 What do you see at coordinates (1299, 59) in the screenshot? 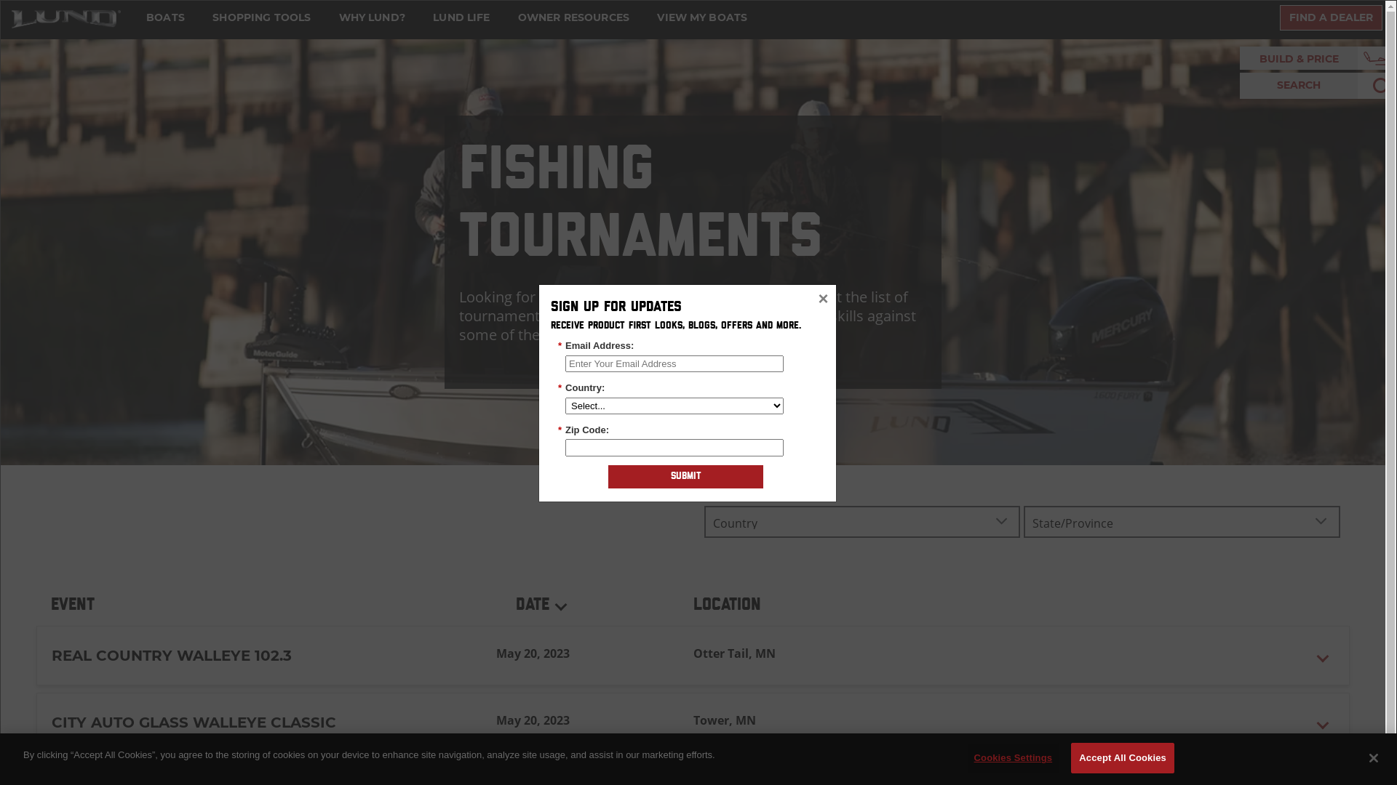
I see `BUILD & PRICE` at bounding box center [1299, 59].